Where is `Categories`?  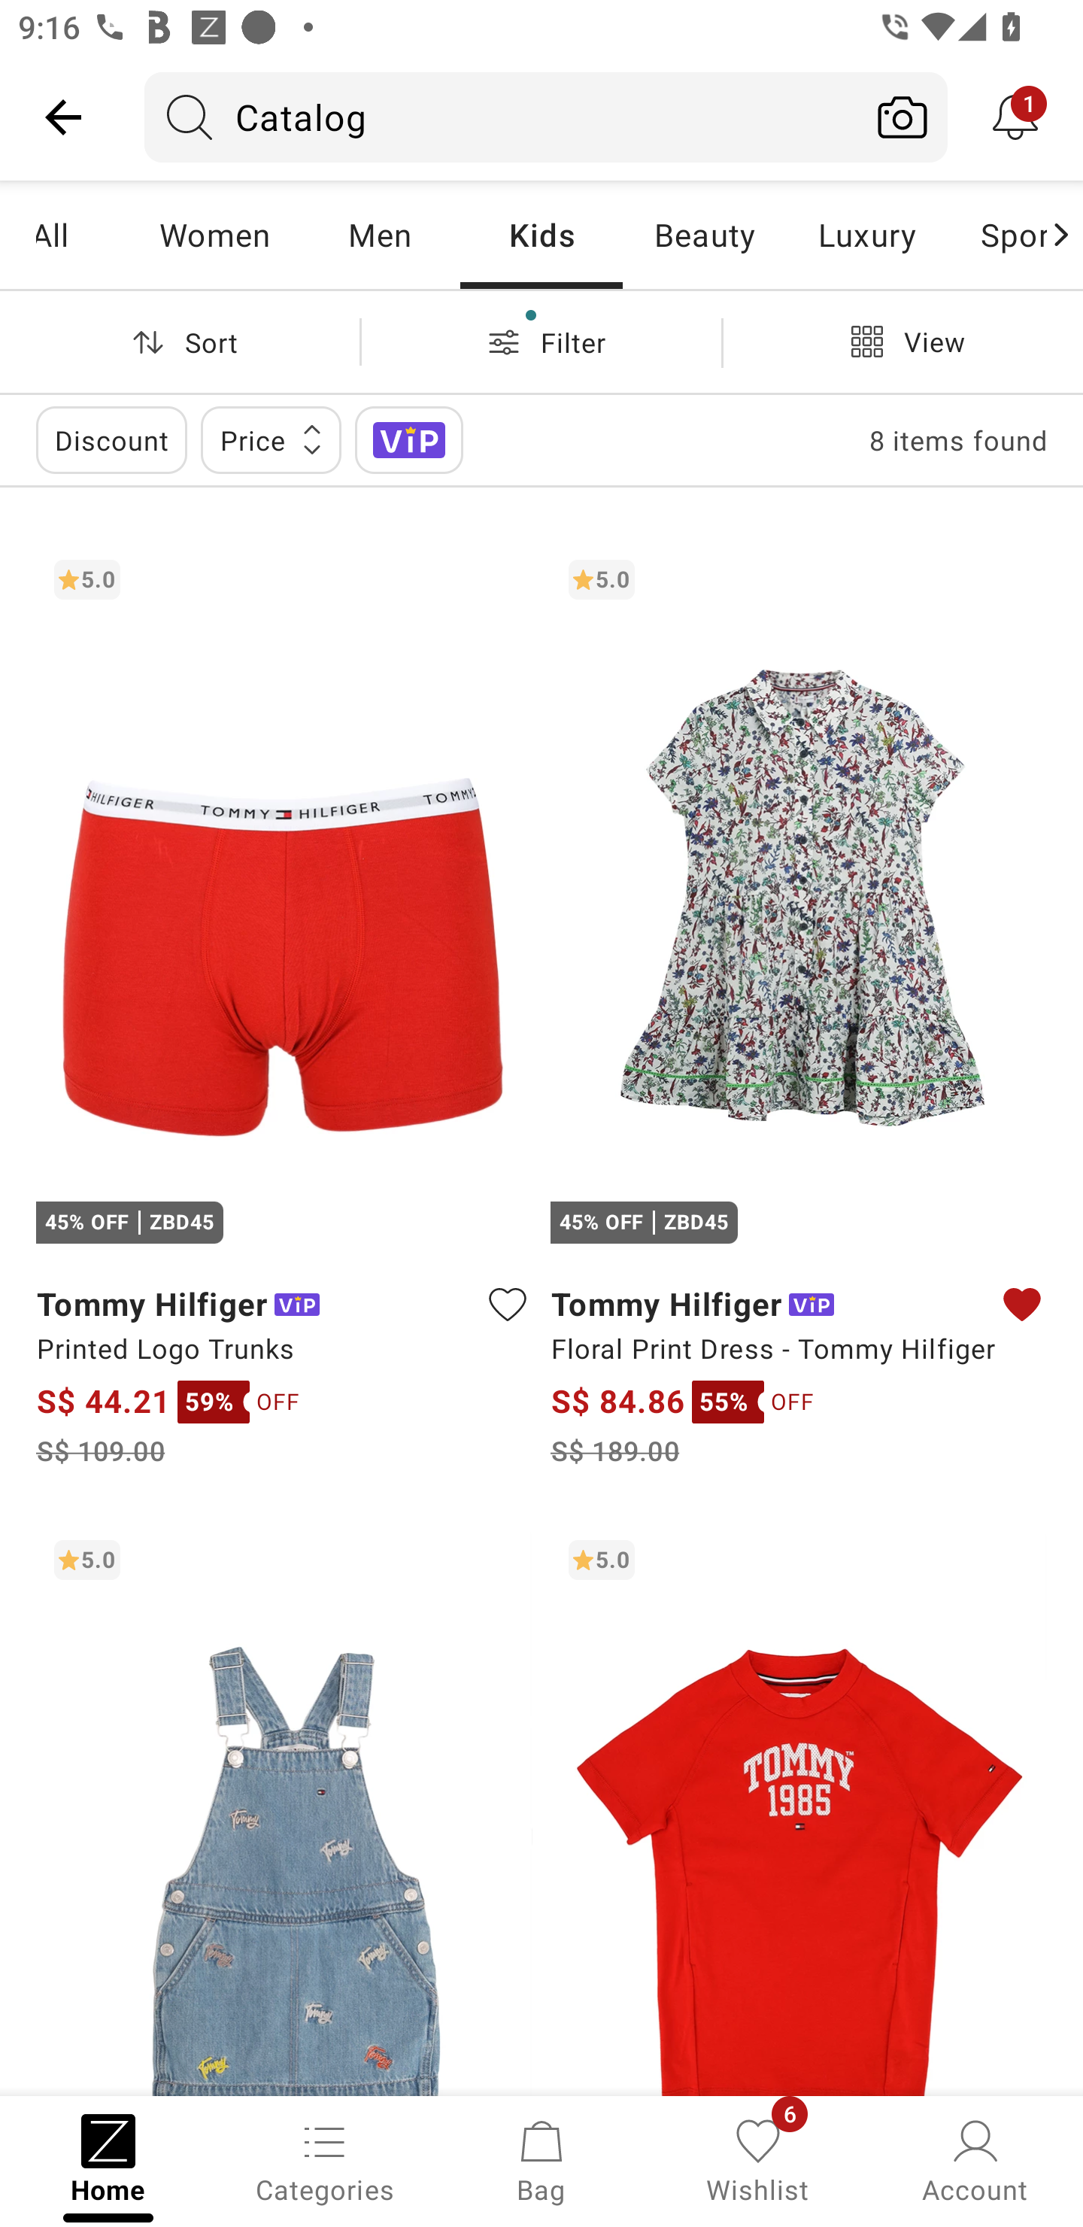
Categories is located at coordinates (325, 2159).